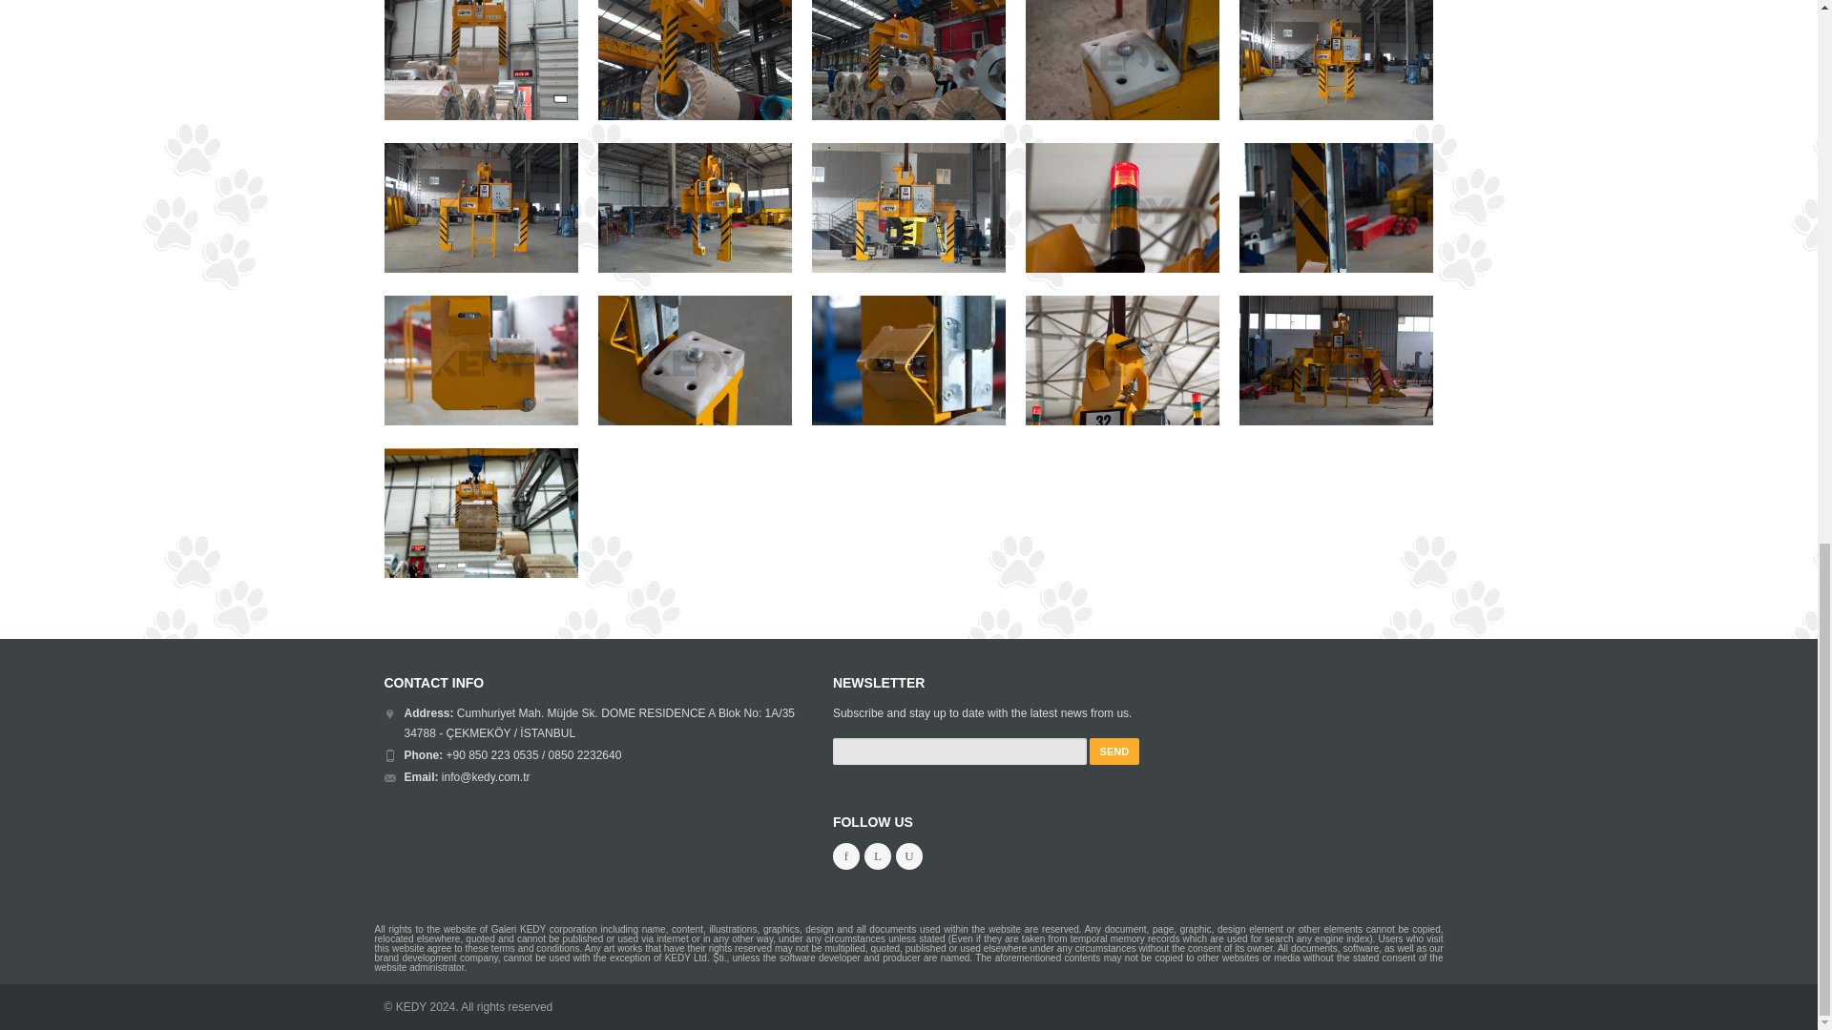 Image resolution: width=1832 pixels, height=1030 pixels. Describe the element at coordinates (1114, 752) in the screenshot. I see `Send` at that location.